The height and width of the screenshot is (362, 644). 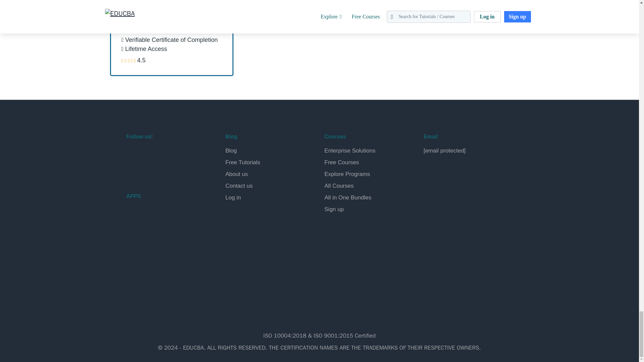 I want to click on EDUCBA Instagram, so click(x=180, y=154).